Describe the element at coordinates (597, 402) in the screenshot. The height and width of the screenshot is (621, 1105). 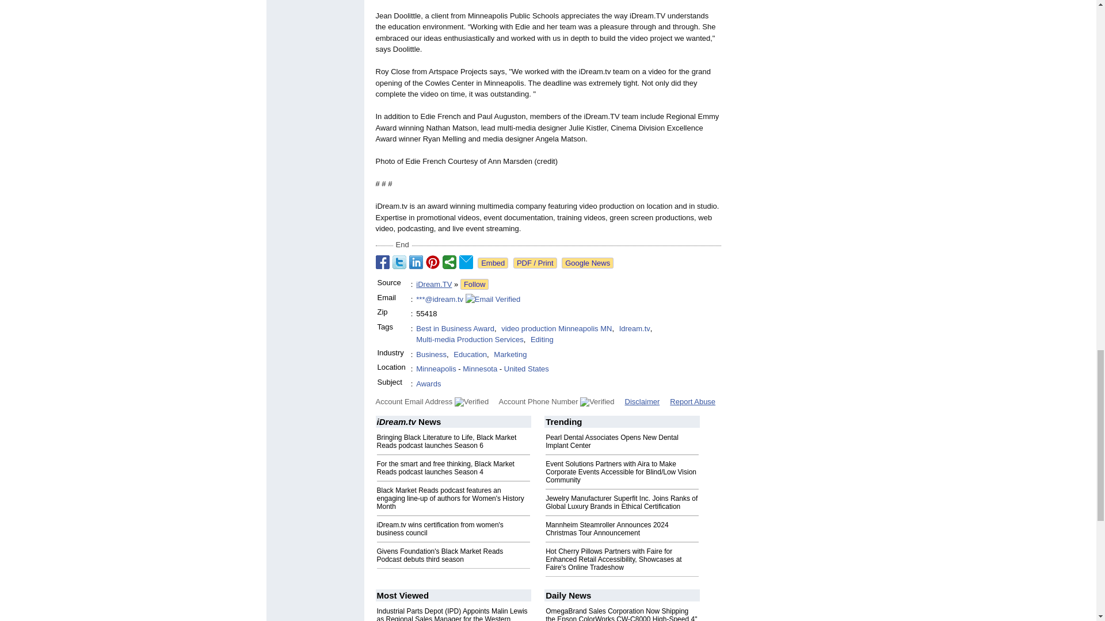
I see `Verified` at that location.